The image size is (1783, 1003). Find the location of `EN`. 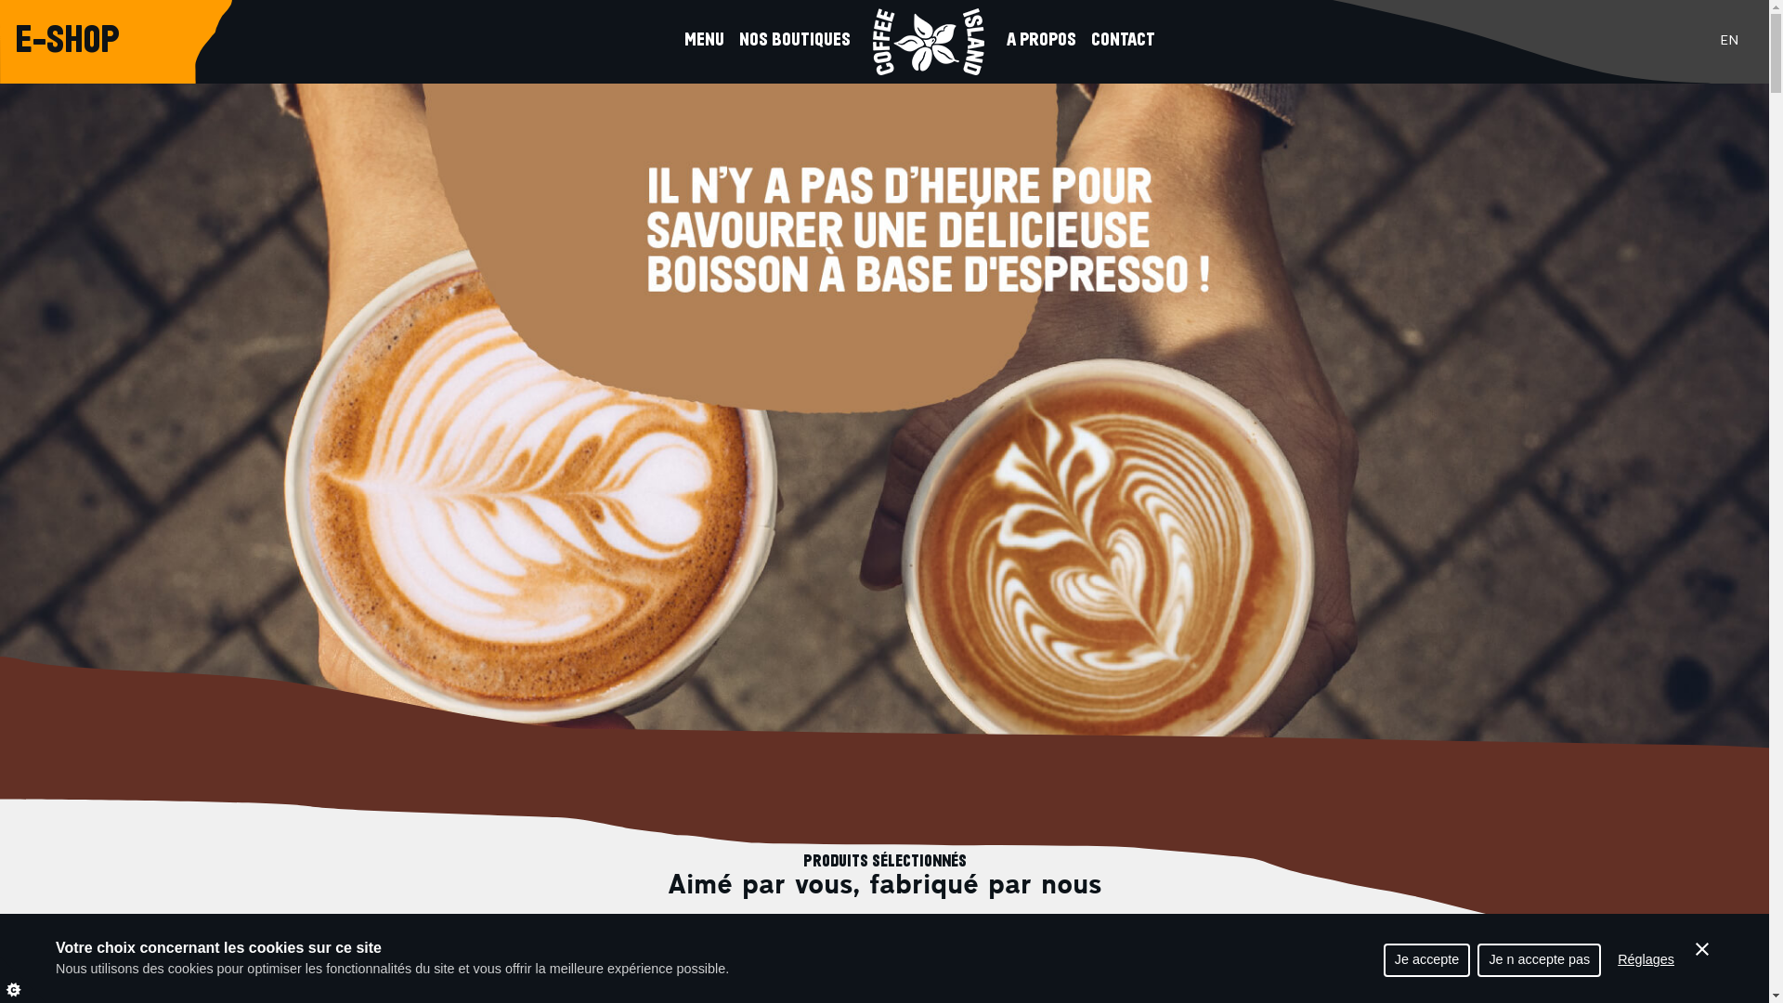

EN is located at coordinates (1729, 42).